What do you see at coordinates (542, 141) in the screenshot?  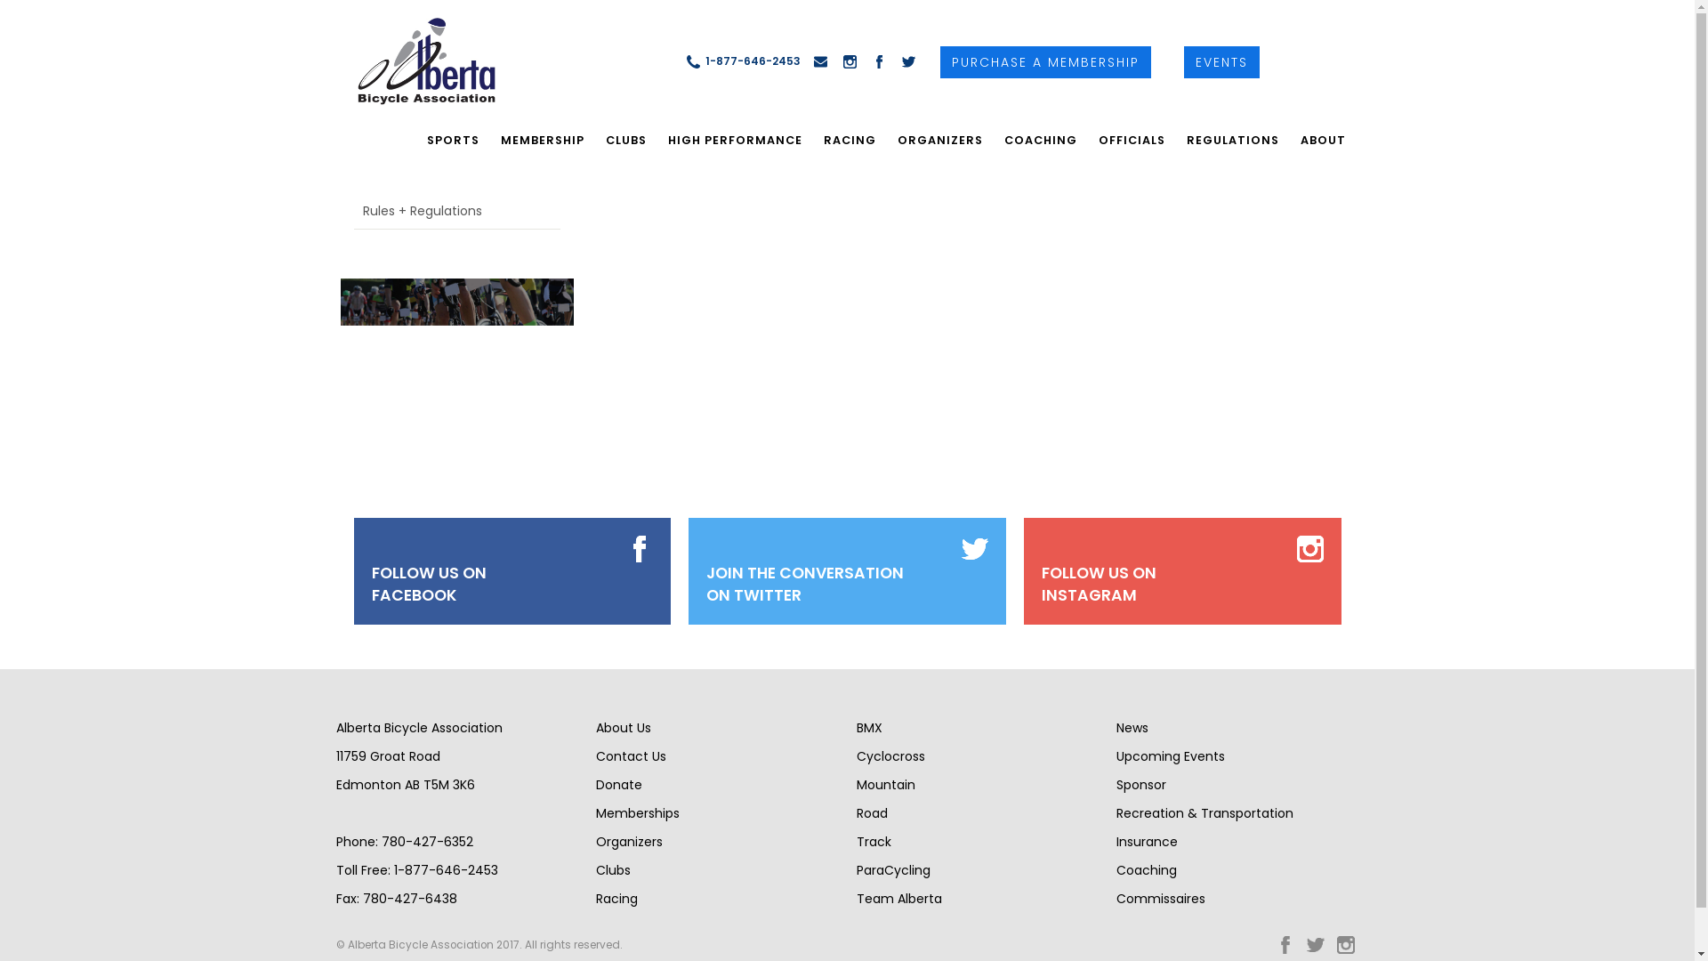 I see `MEMBERSHIP` at bounding box center [542, 141].